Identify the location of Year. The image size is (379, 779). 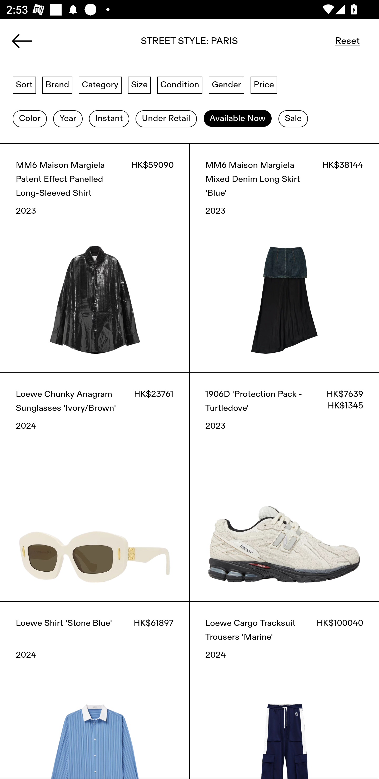
(68, 119).